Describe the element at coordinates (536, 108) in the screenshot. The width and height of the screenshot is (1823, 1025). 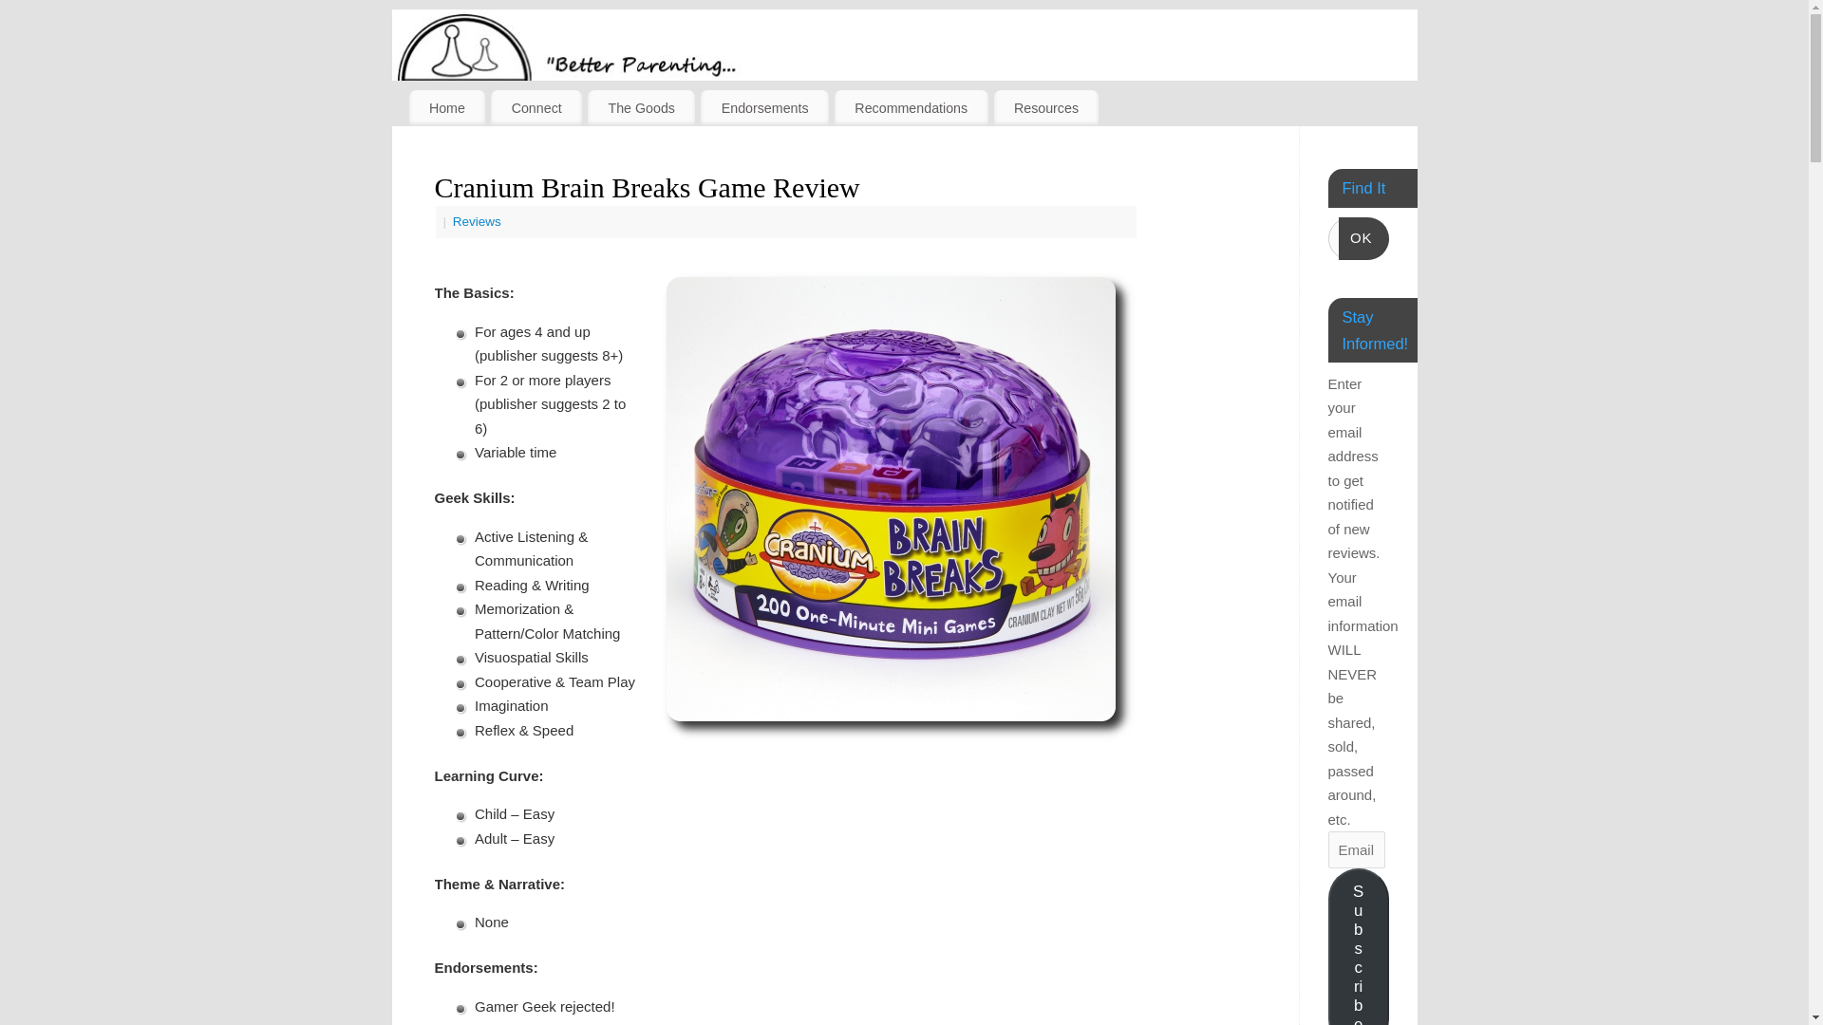
I see `Connect` at that location.